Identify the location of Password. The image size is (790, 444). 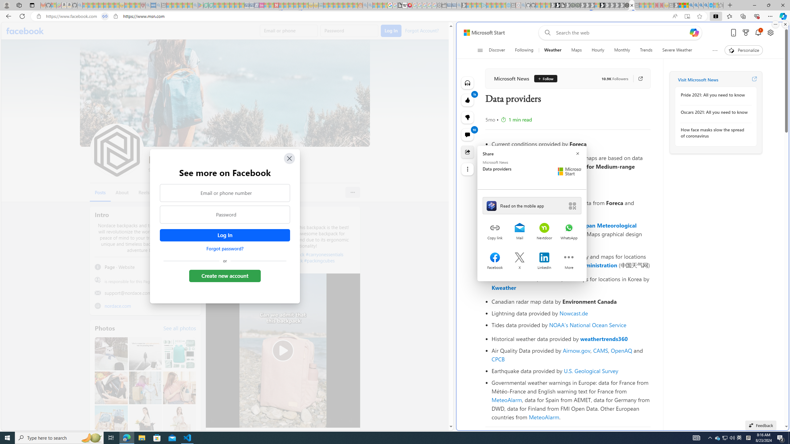
(225, 215).